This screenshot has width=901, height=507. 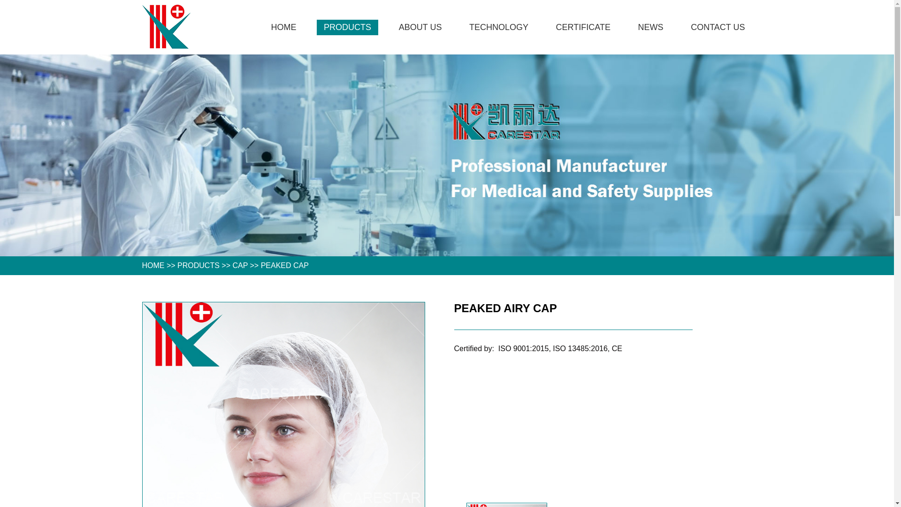 I want to click on CAP, so click(x=240, y=266).